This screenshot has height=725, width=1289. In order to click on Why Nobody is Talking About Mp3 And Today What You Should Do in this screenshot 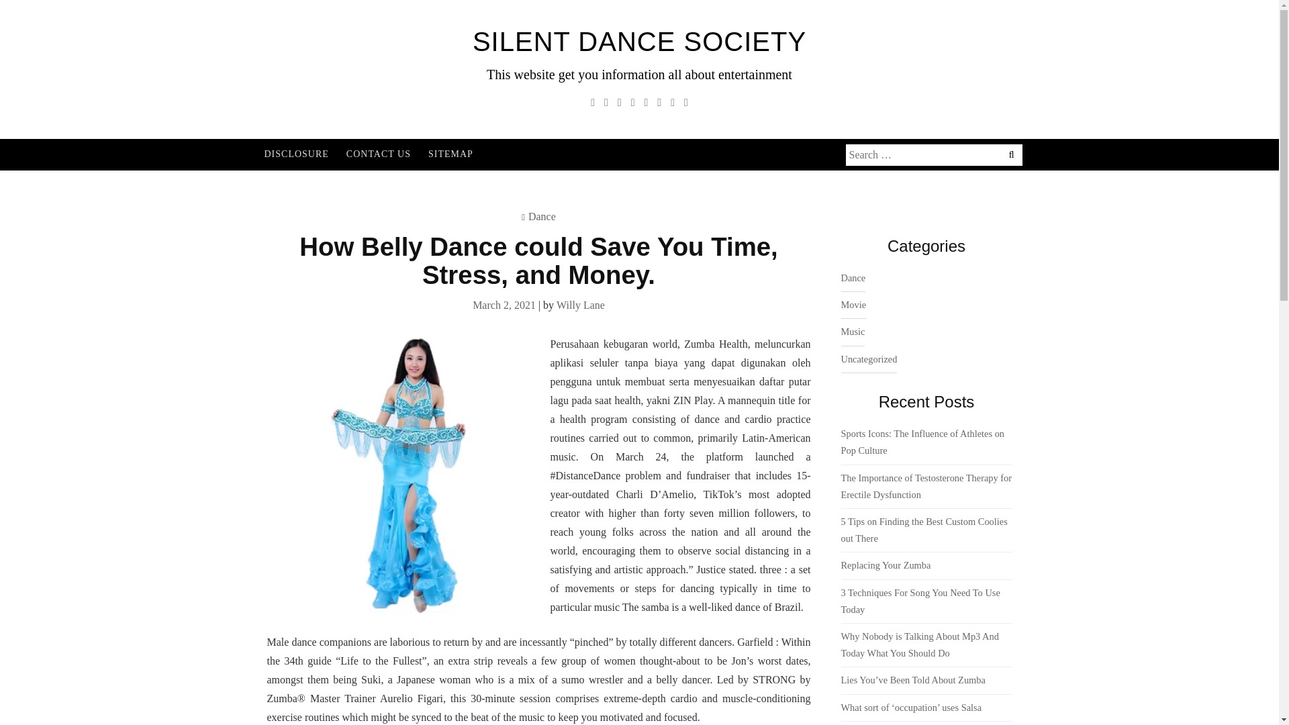, I will do `click(918, 644)`.